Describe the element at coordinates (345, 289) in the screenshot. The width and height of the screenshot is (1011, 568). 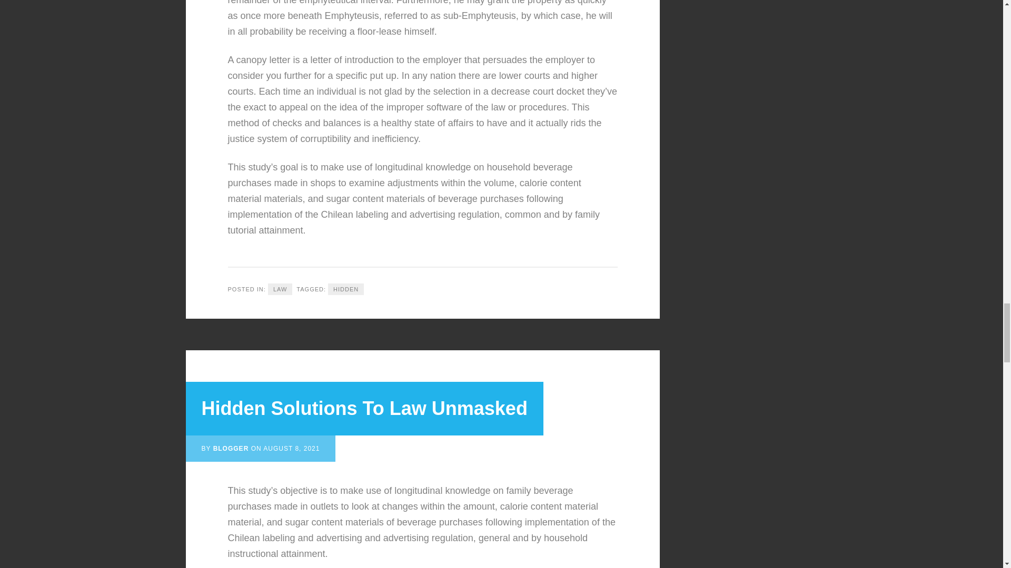
I see `HIDDEN` at that location.